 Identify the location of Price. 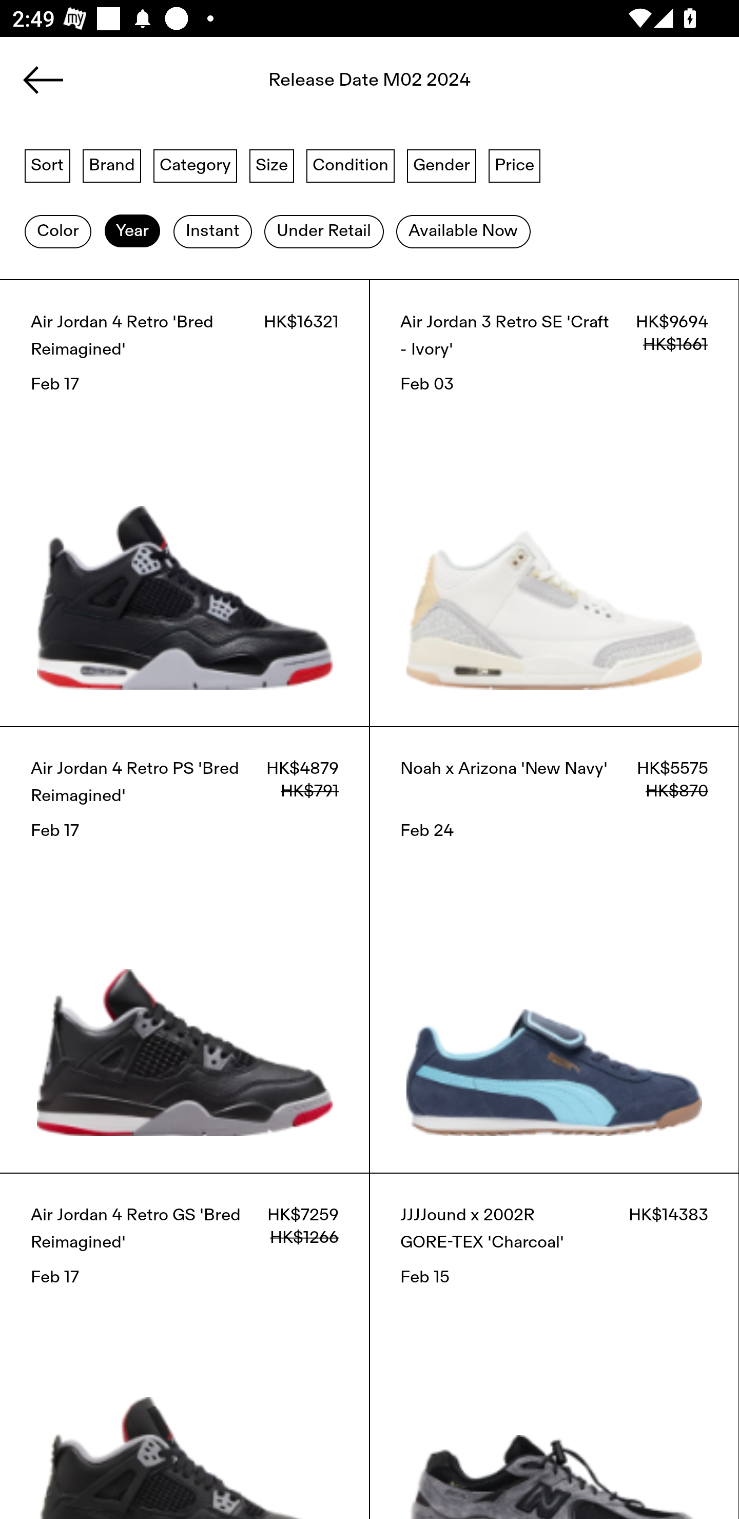
(514, 165).